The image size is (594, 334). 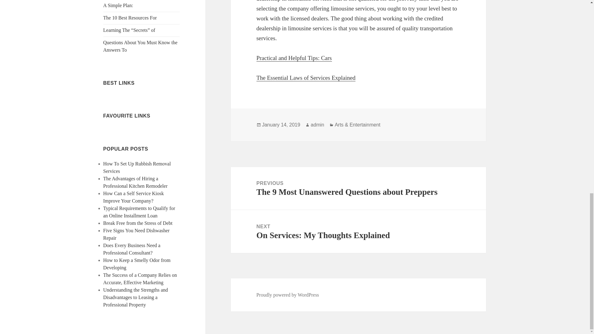 I want to click on Five Signs You Need Dishwasher Repair, so click(x=137, y=234).